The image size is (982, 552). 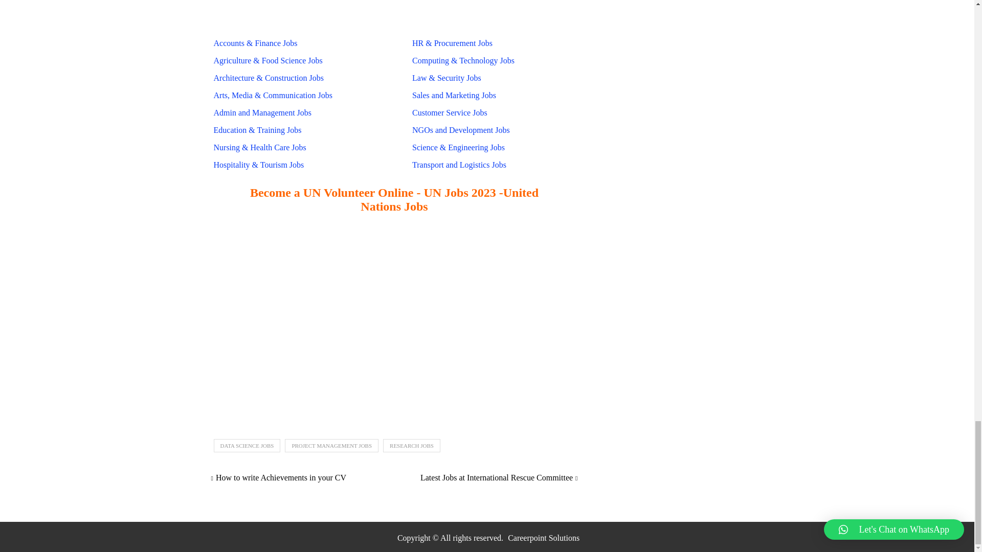 What do you see at coordinates (248, 445) in the screenshot?
I see `DATA SCIENCE JOBS` at bounding box center [248, 445].